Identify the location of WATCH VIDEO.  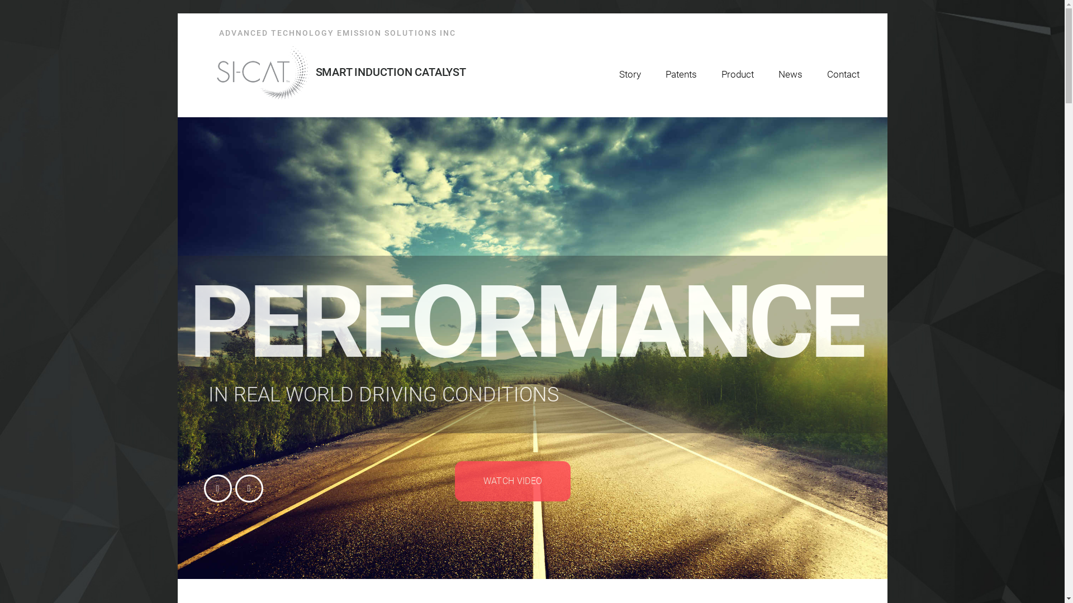
(513, 481).